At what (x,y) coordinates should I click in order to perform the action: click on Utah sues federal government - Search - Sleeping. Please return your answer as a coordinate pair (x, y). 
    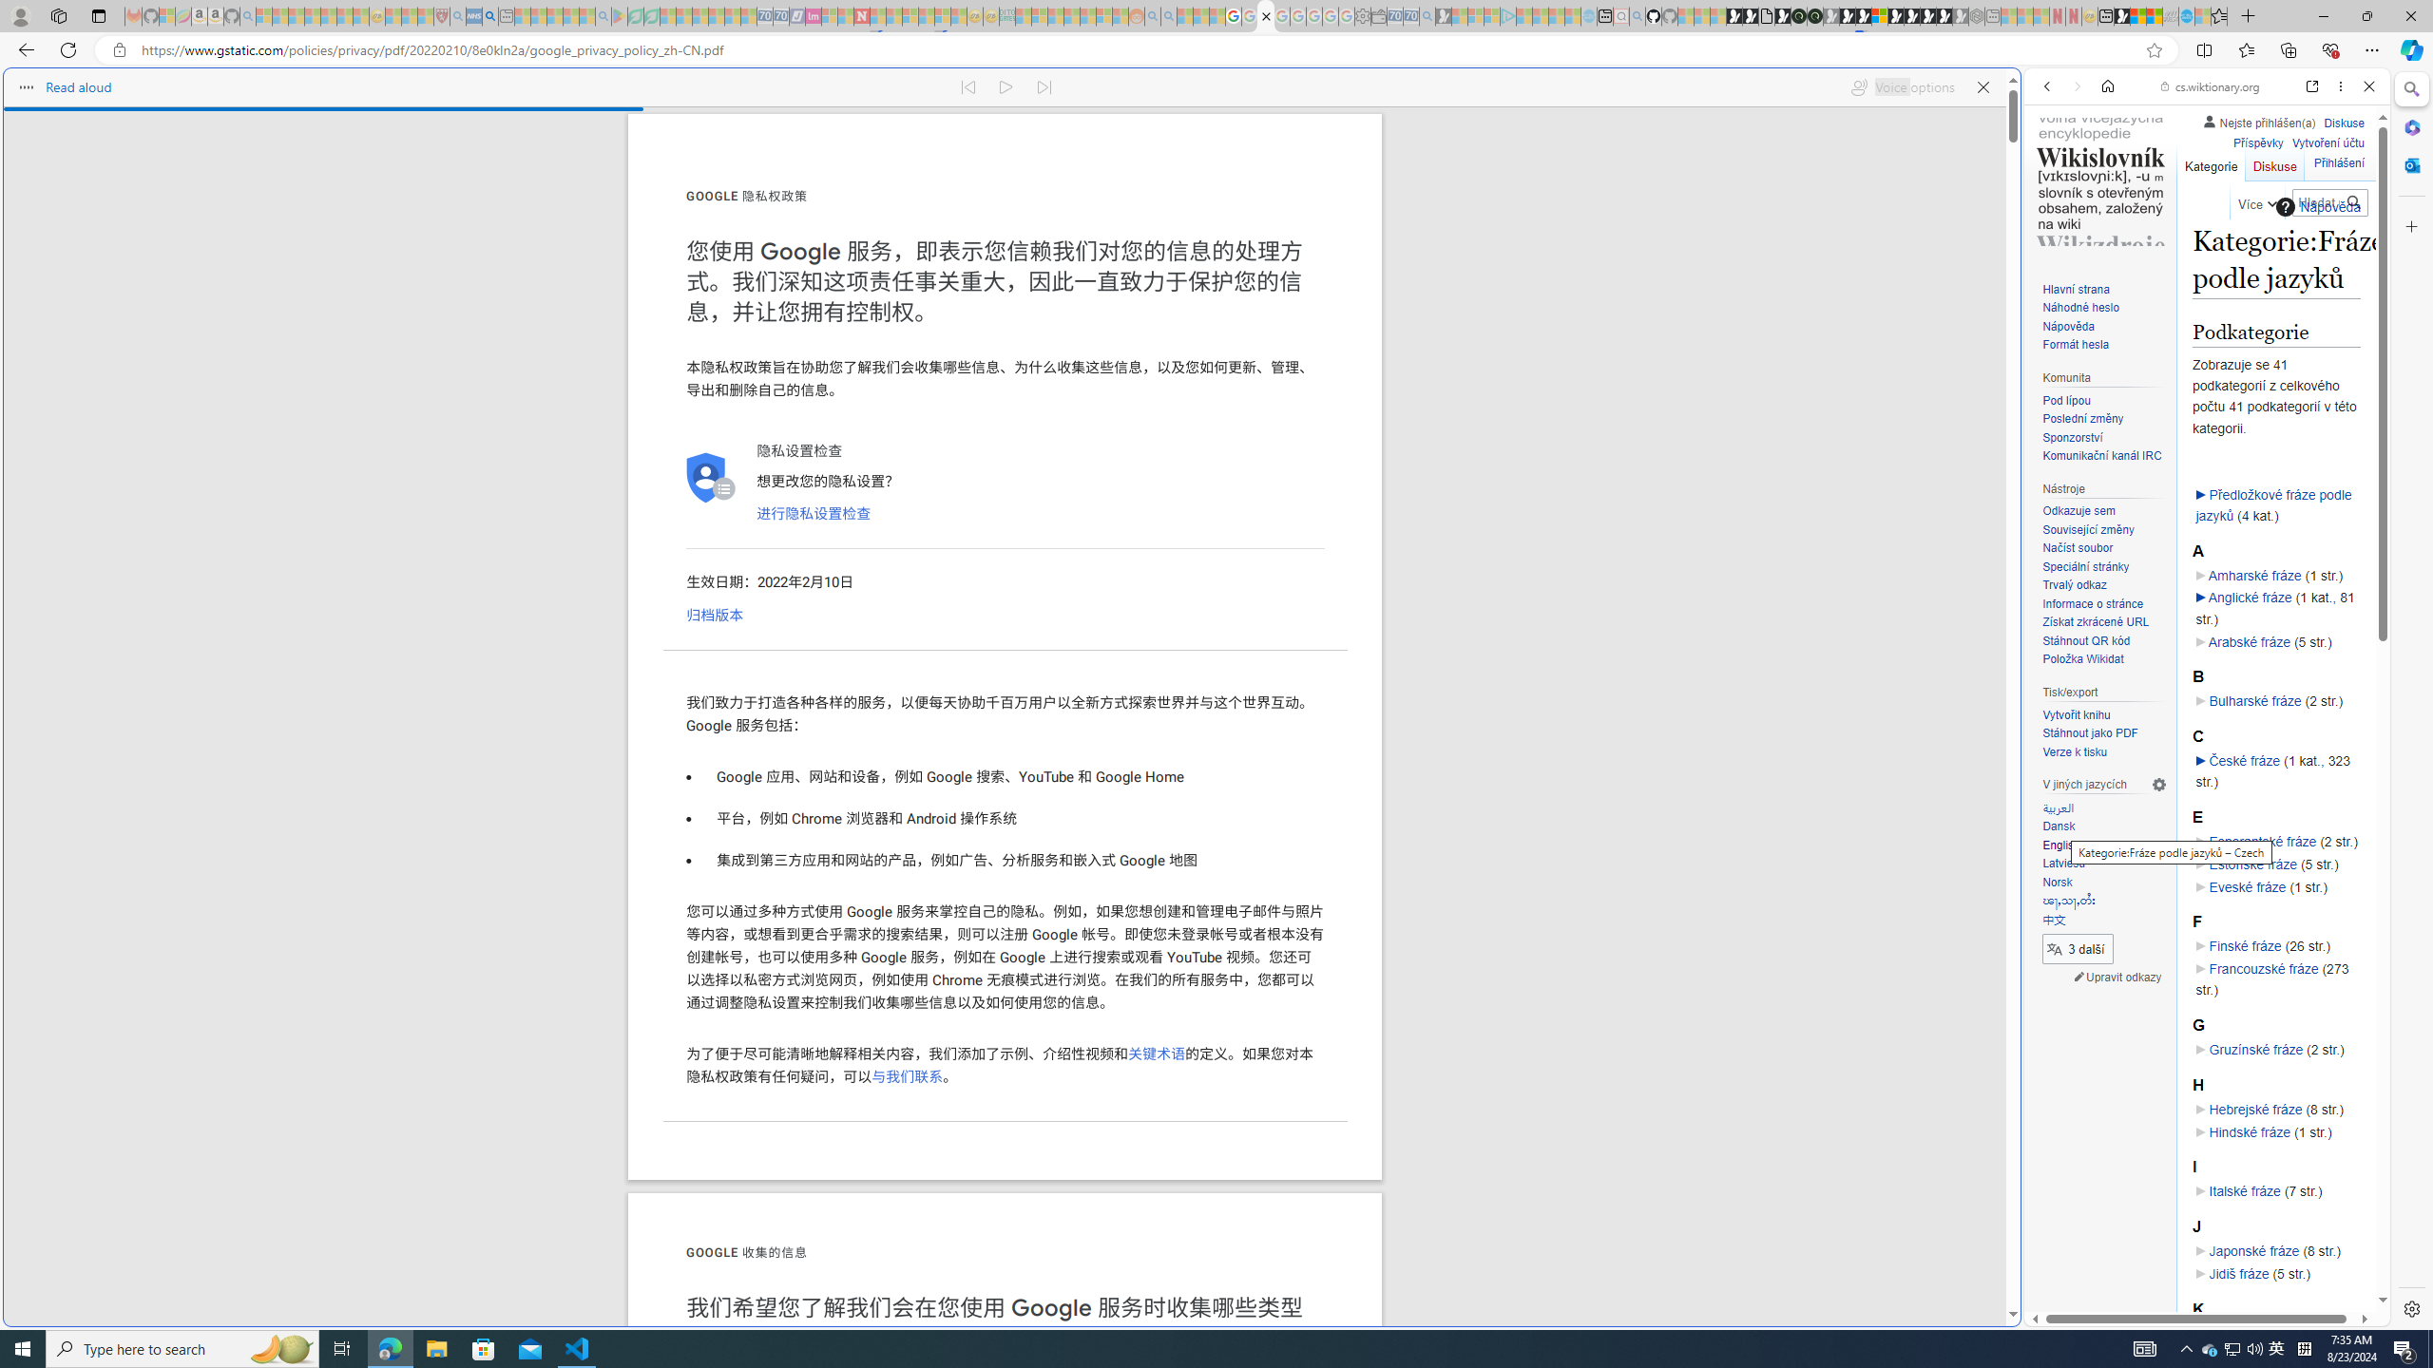
    Looking at the image, I should click on (1169, 16).